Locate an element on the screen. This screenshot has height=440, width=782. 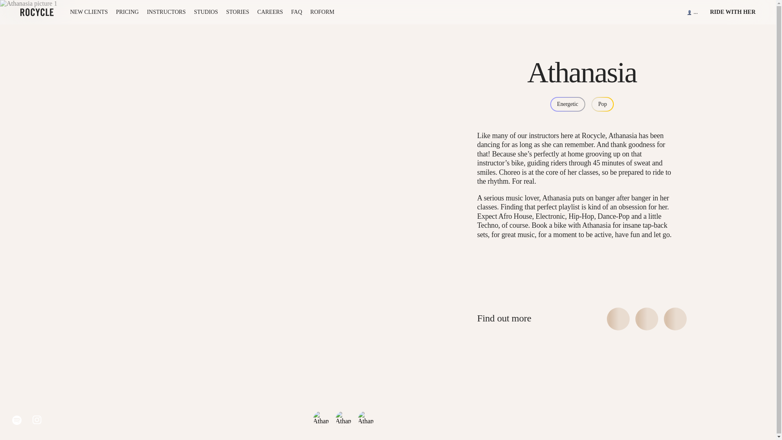
CAREERS is located at coordinates (270, 12).